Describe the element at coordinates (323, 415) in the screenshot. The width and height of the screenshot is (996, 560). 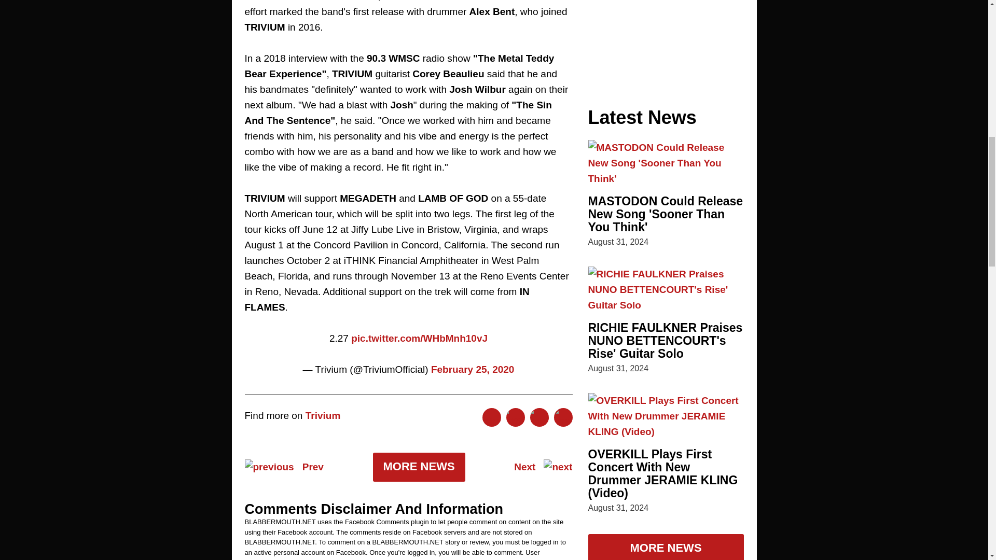
I see `Trivium` at that location.